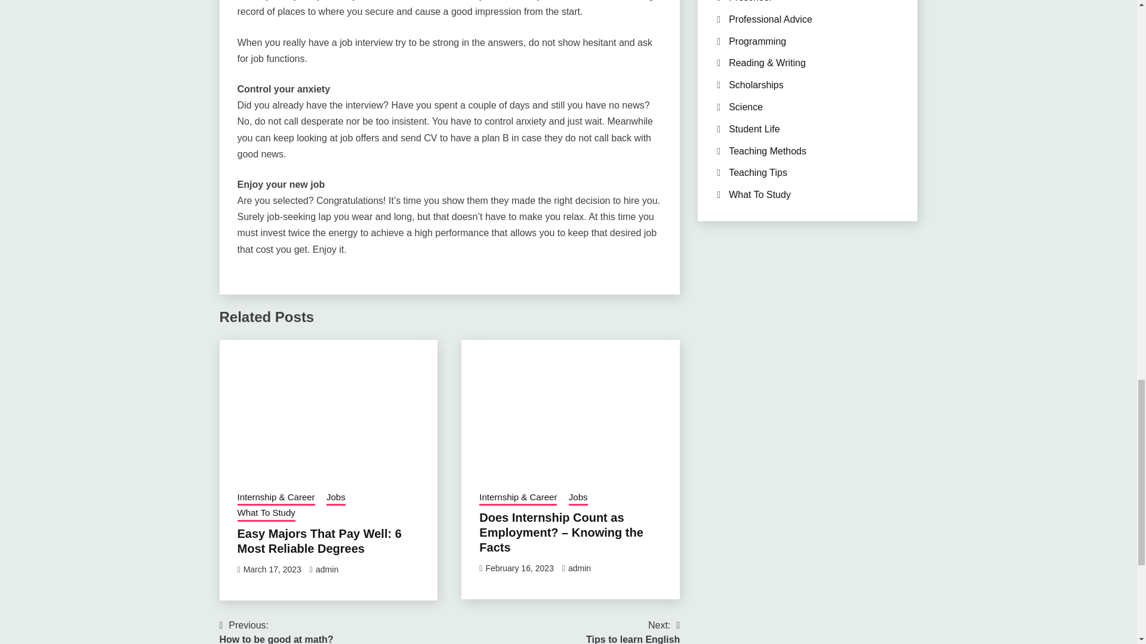 The height and width of the screenshot is (644, 1146). I want to click on March 17, 2023, so click(578, 498).